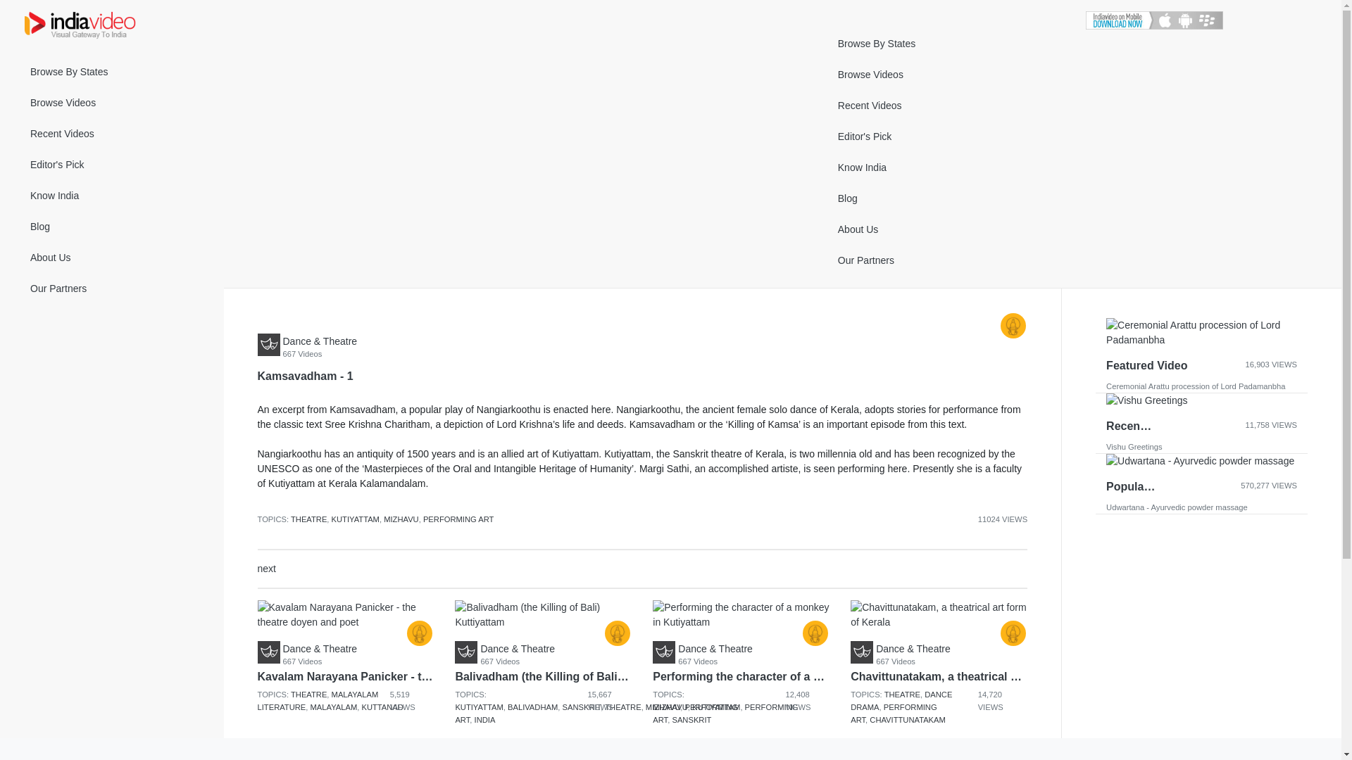  What do you see at coordinates (112, 165) in the screenshot?
I see `Editor's Pick` at bounding box center [112, 165].